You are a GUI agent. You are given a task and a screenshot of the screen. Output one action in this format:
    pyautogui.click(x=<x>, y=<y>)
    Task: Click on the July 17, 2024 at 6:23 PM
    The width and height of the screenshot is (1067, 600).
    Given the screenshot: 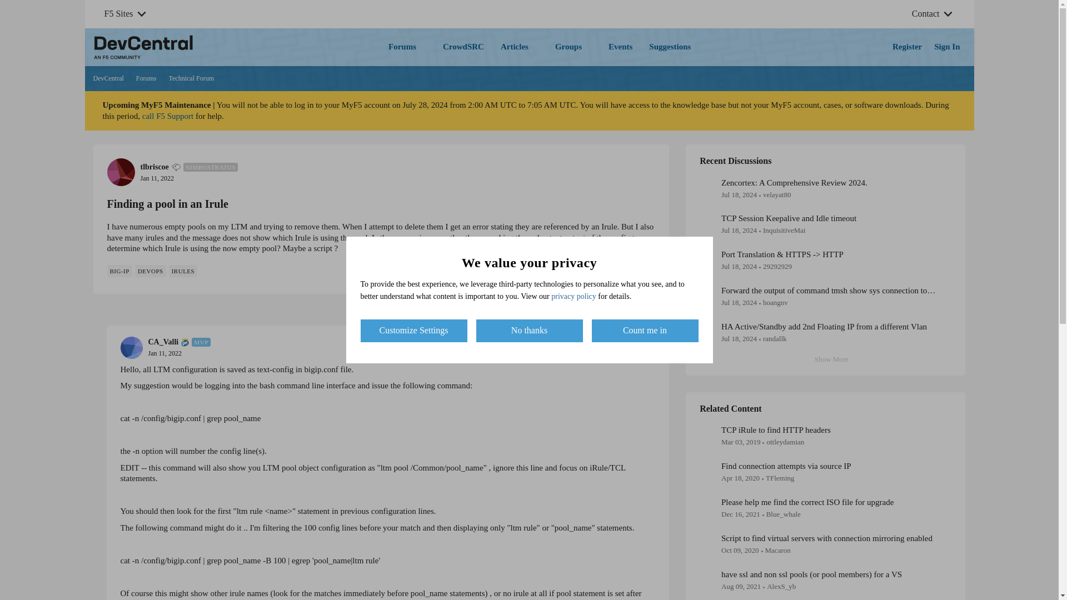 What is the action you would take?
    pyautogui.click(x=131, y=71)
    